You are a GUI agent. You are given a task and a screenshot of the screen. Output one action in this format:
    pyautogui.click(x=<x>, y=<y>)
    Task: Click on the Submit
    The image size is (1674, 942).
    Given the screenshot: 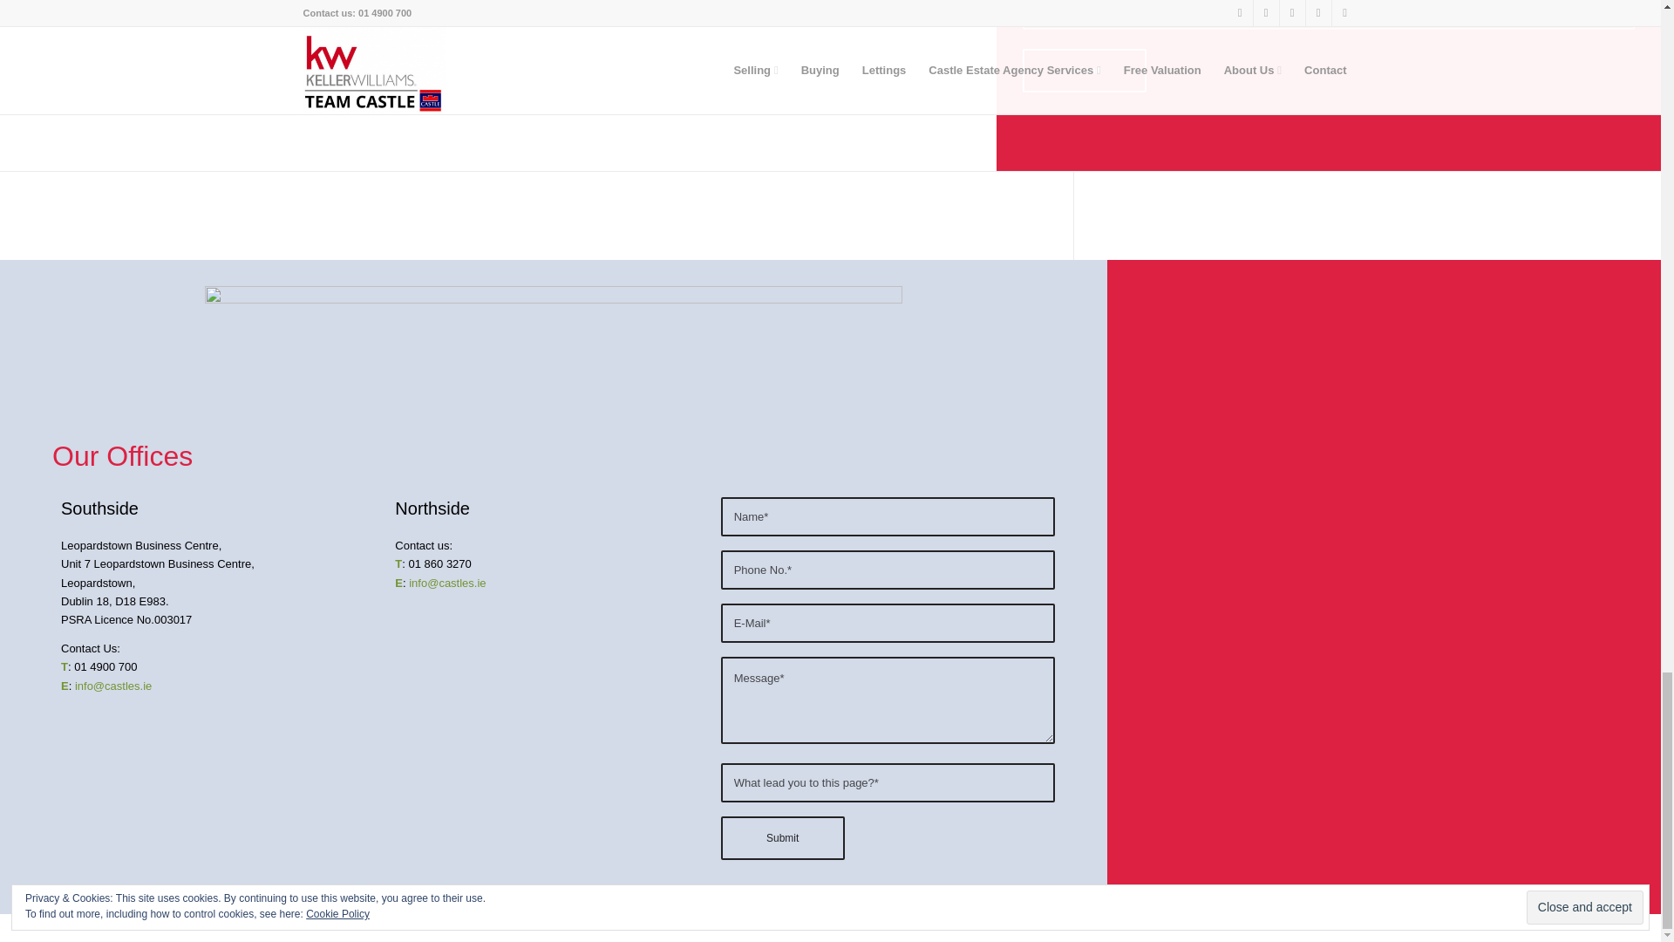 What is the action you would take?
    pyautogui.click(x=783, y=838)
    